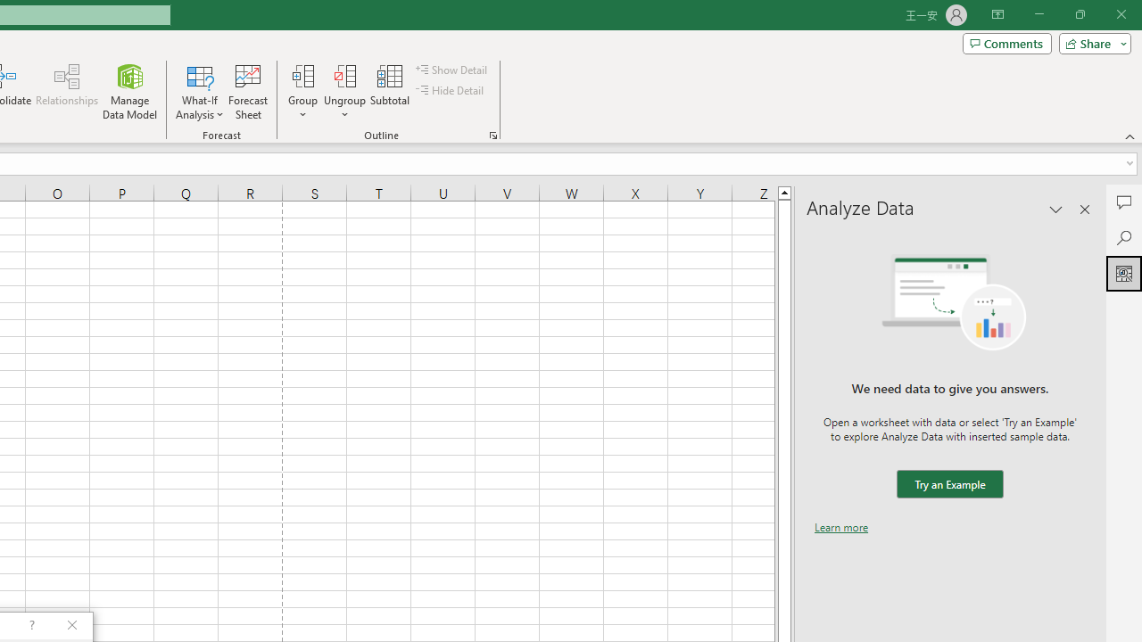 Image resolution: width=1142 pixels, height=642 pixels. What do you see at coordinates (200, 91) in the screenshot?
I see `What-If Analysis` at bounding box center [200, 91].